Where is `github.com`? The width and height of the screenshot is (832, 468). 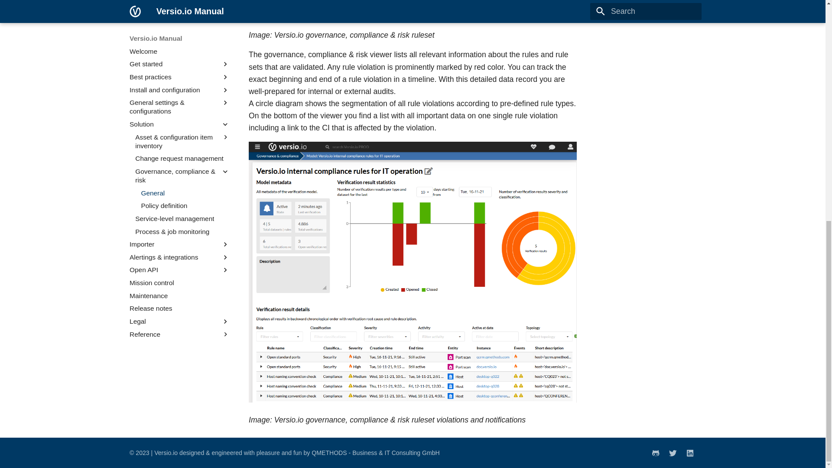
github.com is located at coordinates (655, 452).